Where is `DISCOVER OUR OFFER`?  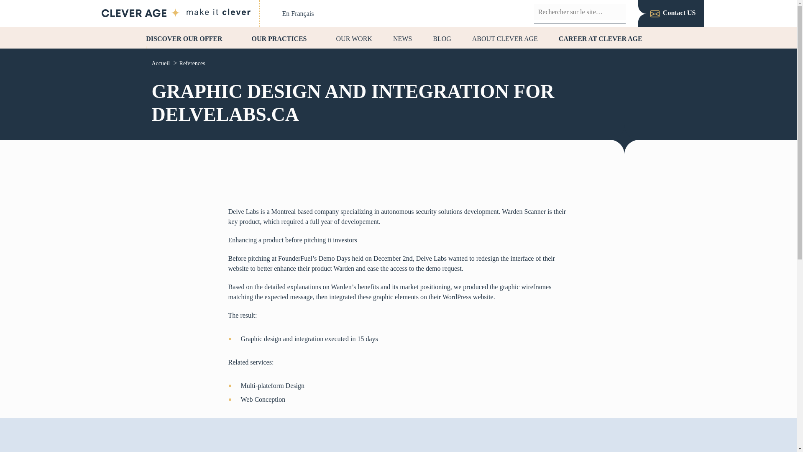
DISCOVER OUR OFFER is located at coordinates (188, 38).